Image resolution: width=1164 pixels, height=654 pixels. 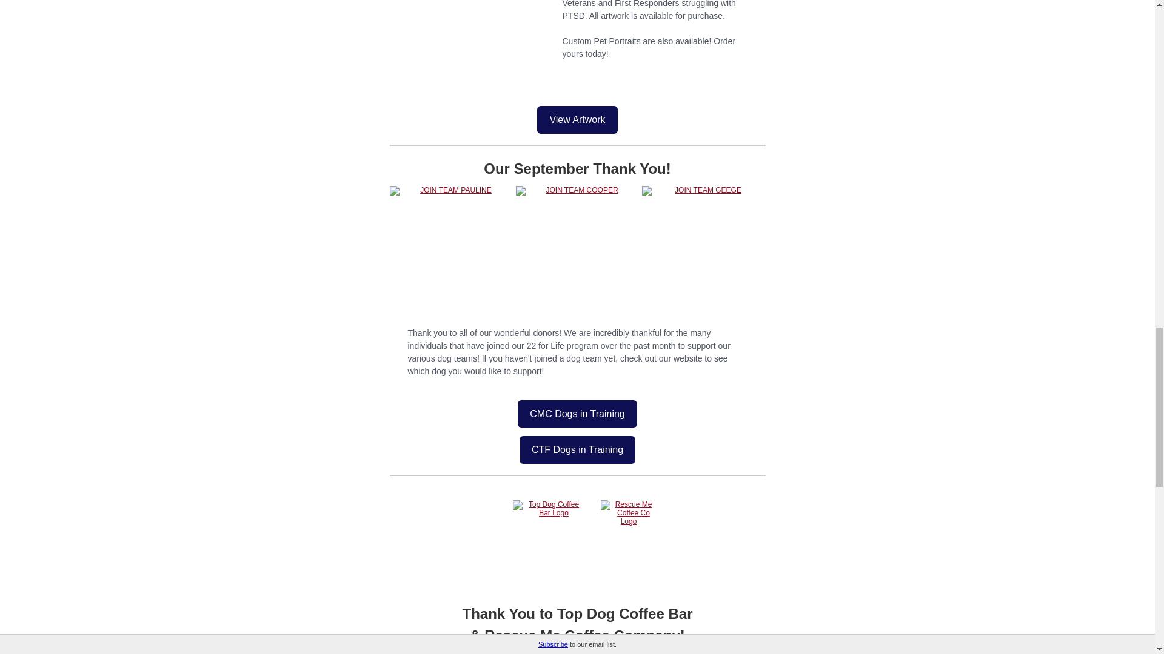 I want to click on CTF Dogs in Training, so click(x=577, y=449).